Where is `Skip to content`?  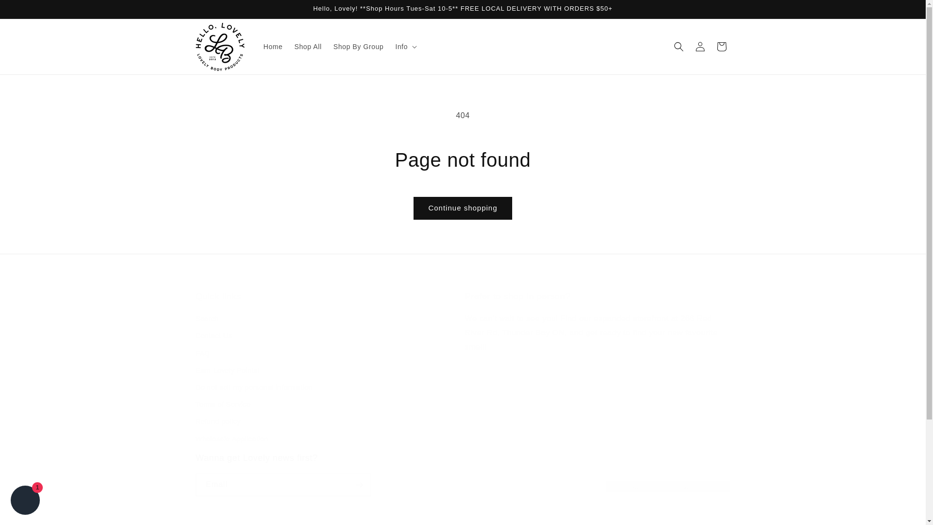 Skip to content is located at coordinates (29, 11).